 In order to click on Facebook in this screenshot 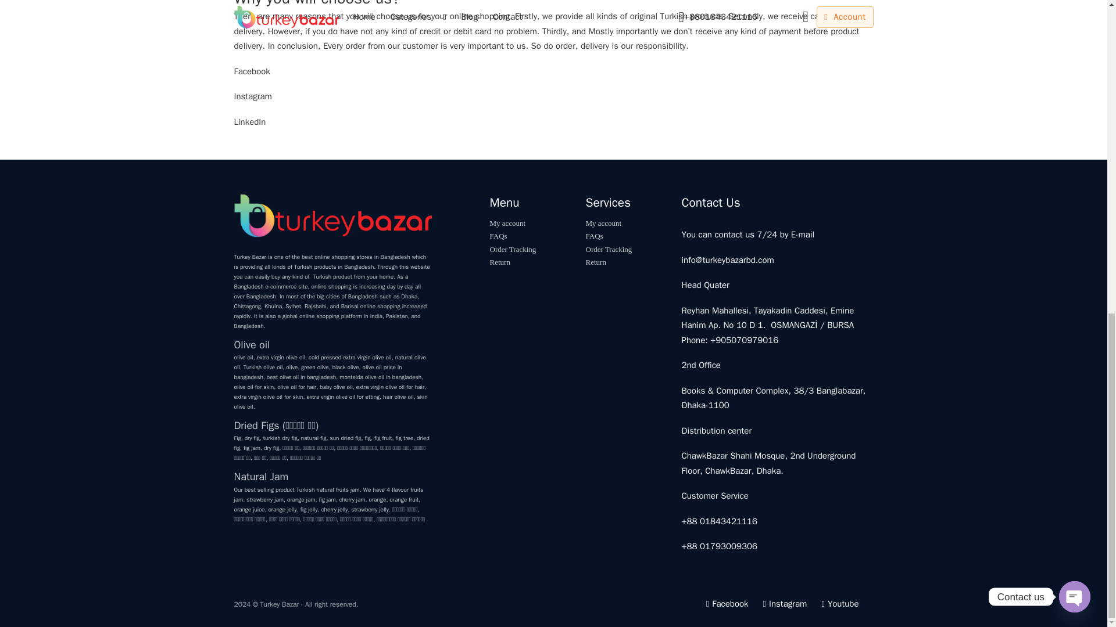, I will do `click(251, 71)`.